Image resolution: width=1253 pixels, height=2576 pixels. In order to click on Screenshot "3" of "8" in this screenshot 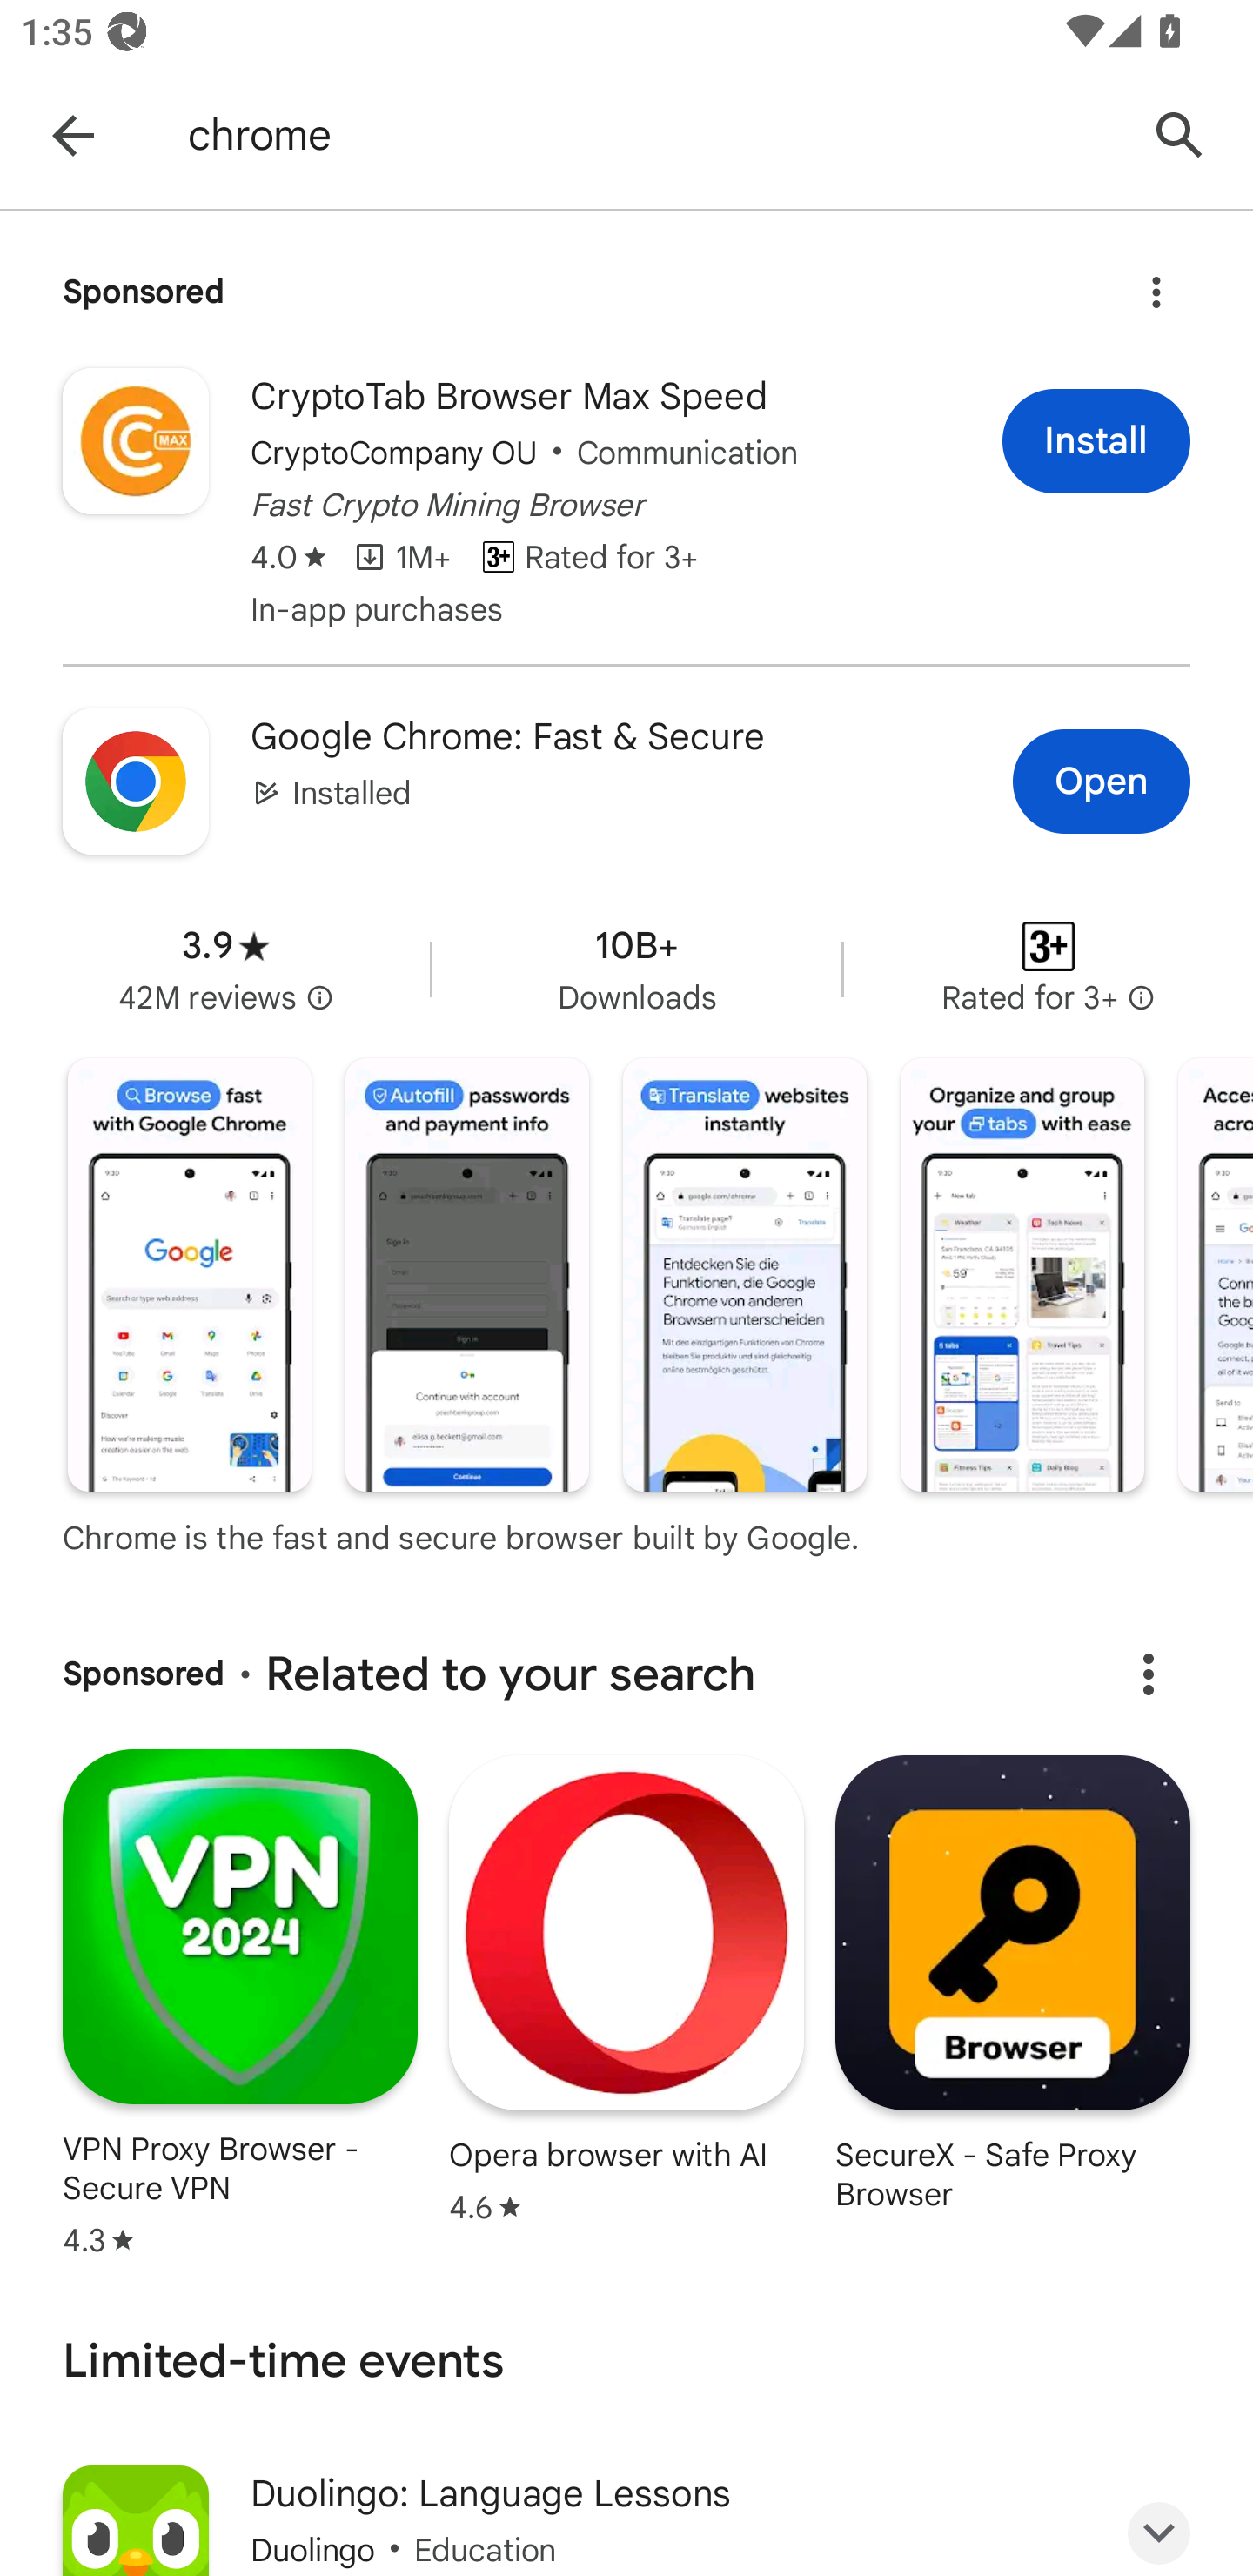, I will do `click(745, 1274)`.